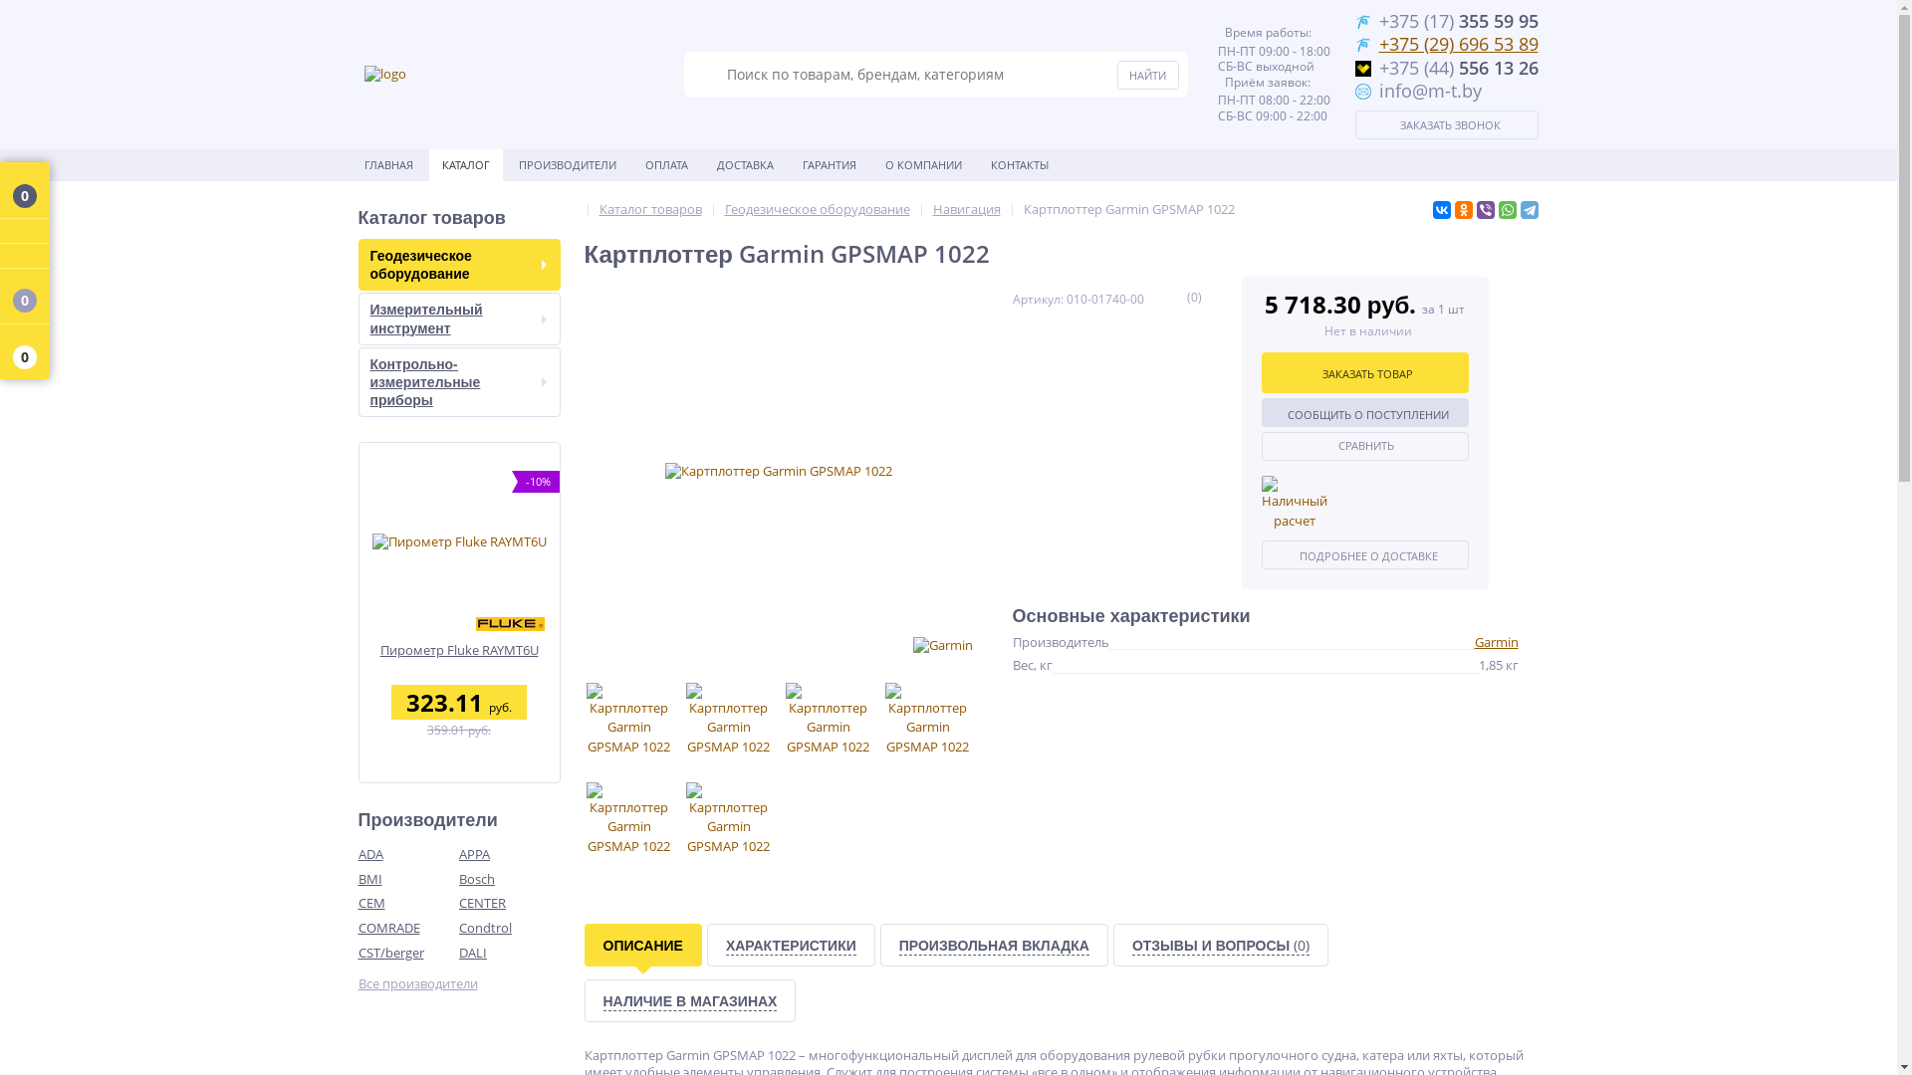 The height and width of the screenshot is (1075, 1912). Describe the element at coordinates (409, 904) in the screenshot. I see `CEM` at that location.